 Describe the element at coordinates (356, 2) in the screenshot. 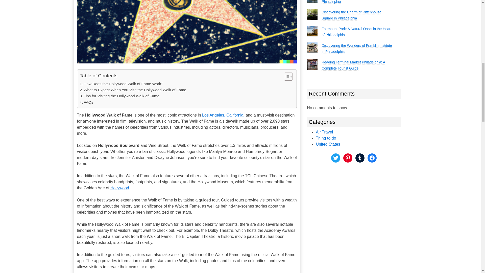

I see `Discovering the Charm of Franklin Square in Philadelphia` at that location.